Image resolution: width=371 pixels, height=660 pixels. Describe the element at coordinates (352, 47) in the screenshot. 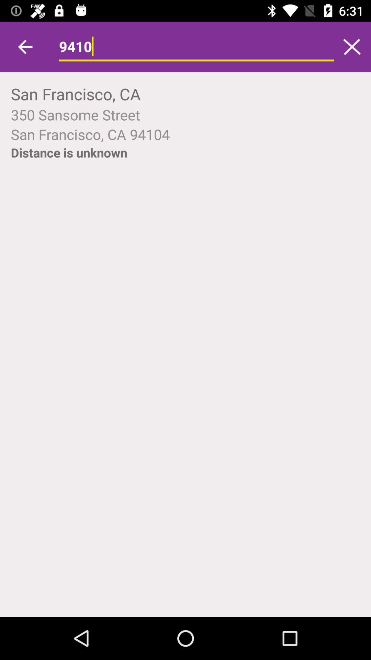

I see `choose the item at the top right corner` at that location.